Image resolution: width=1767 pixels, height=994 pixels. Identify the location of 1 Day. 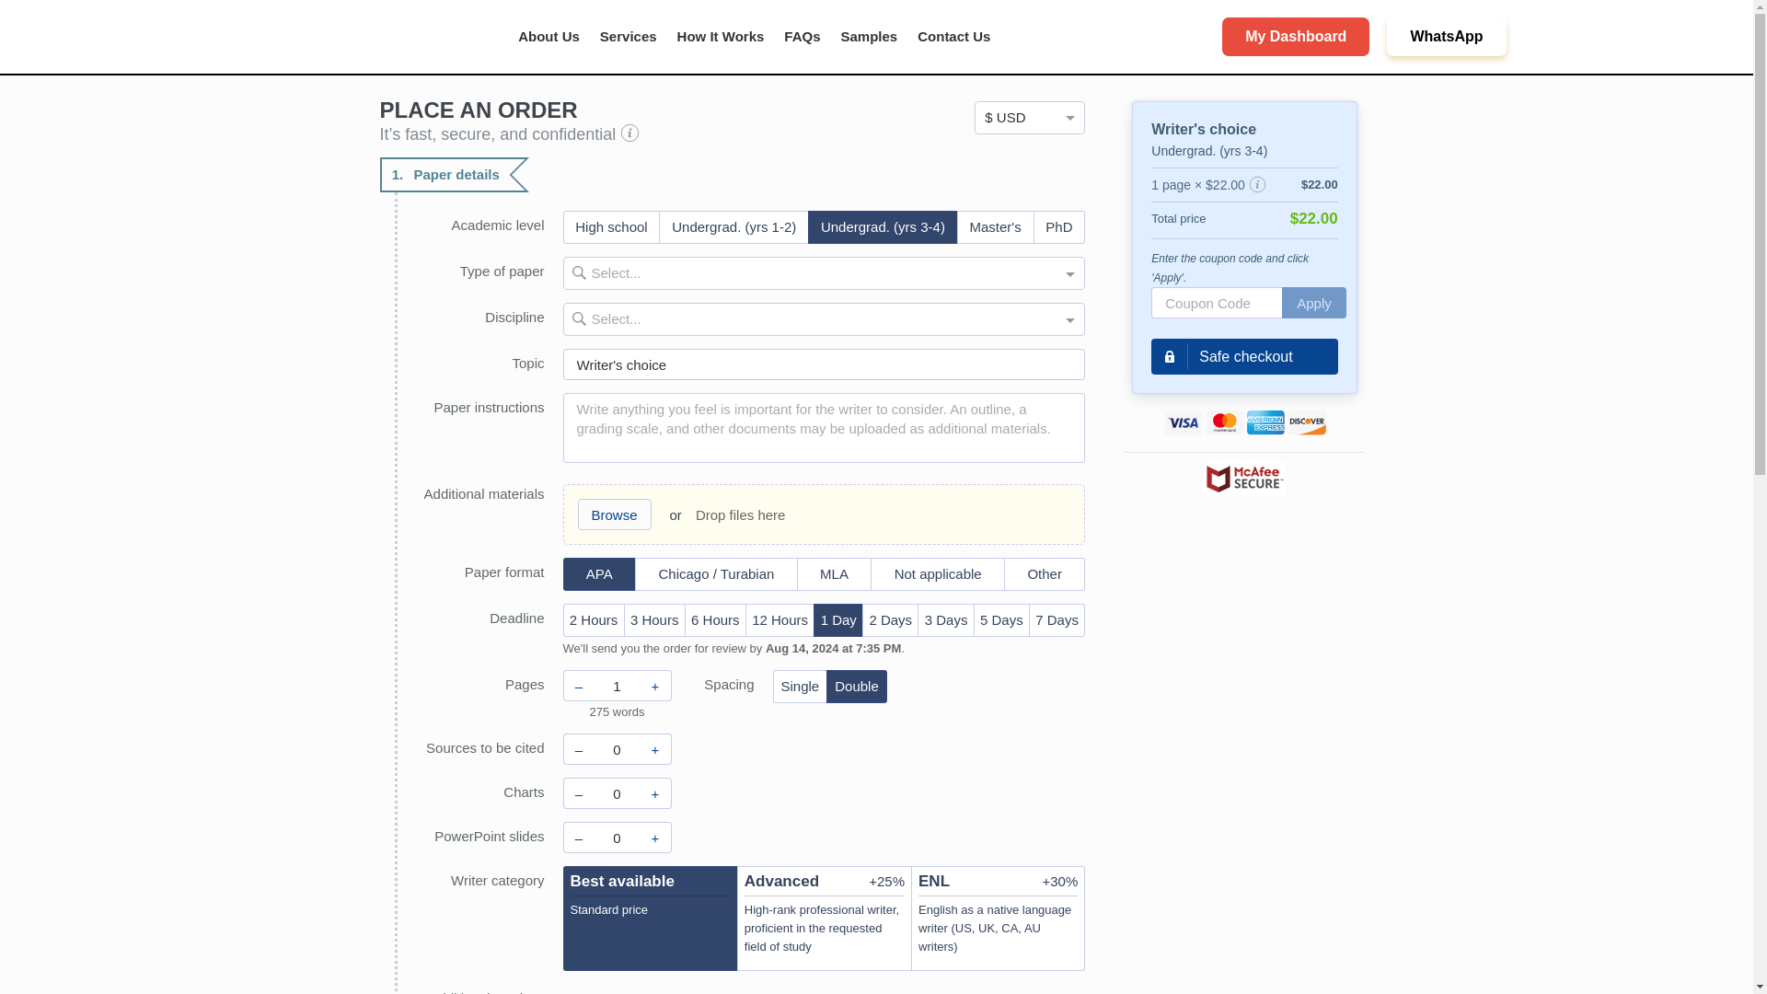
(837, 620).